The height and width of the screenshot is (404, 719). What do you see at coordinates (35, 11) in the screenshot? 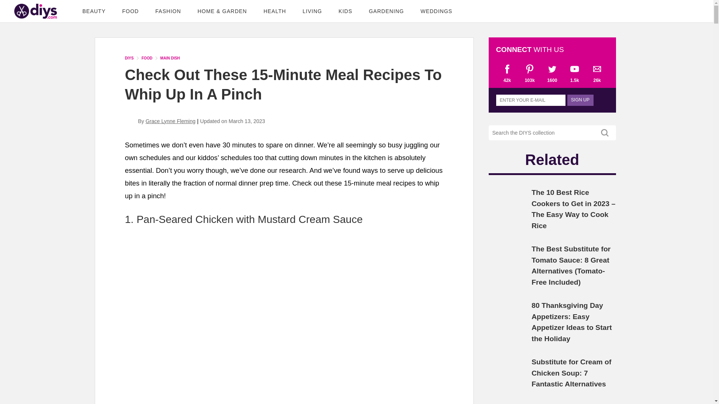
I see `DIYS.com` at bounding box center [35, 11].